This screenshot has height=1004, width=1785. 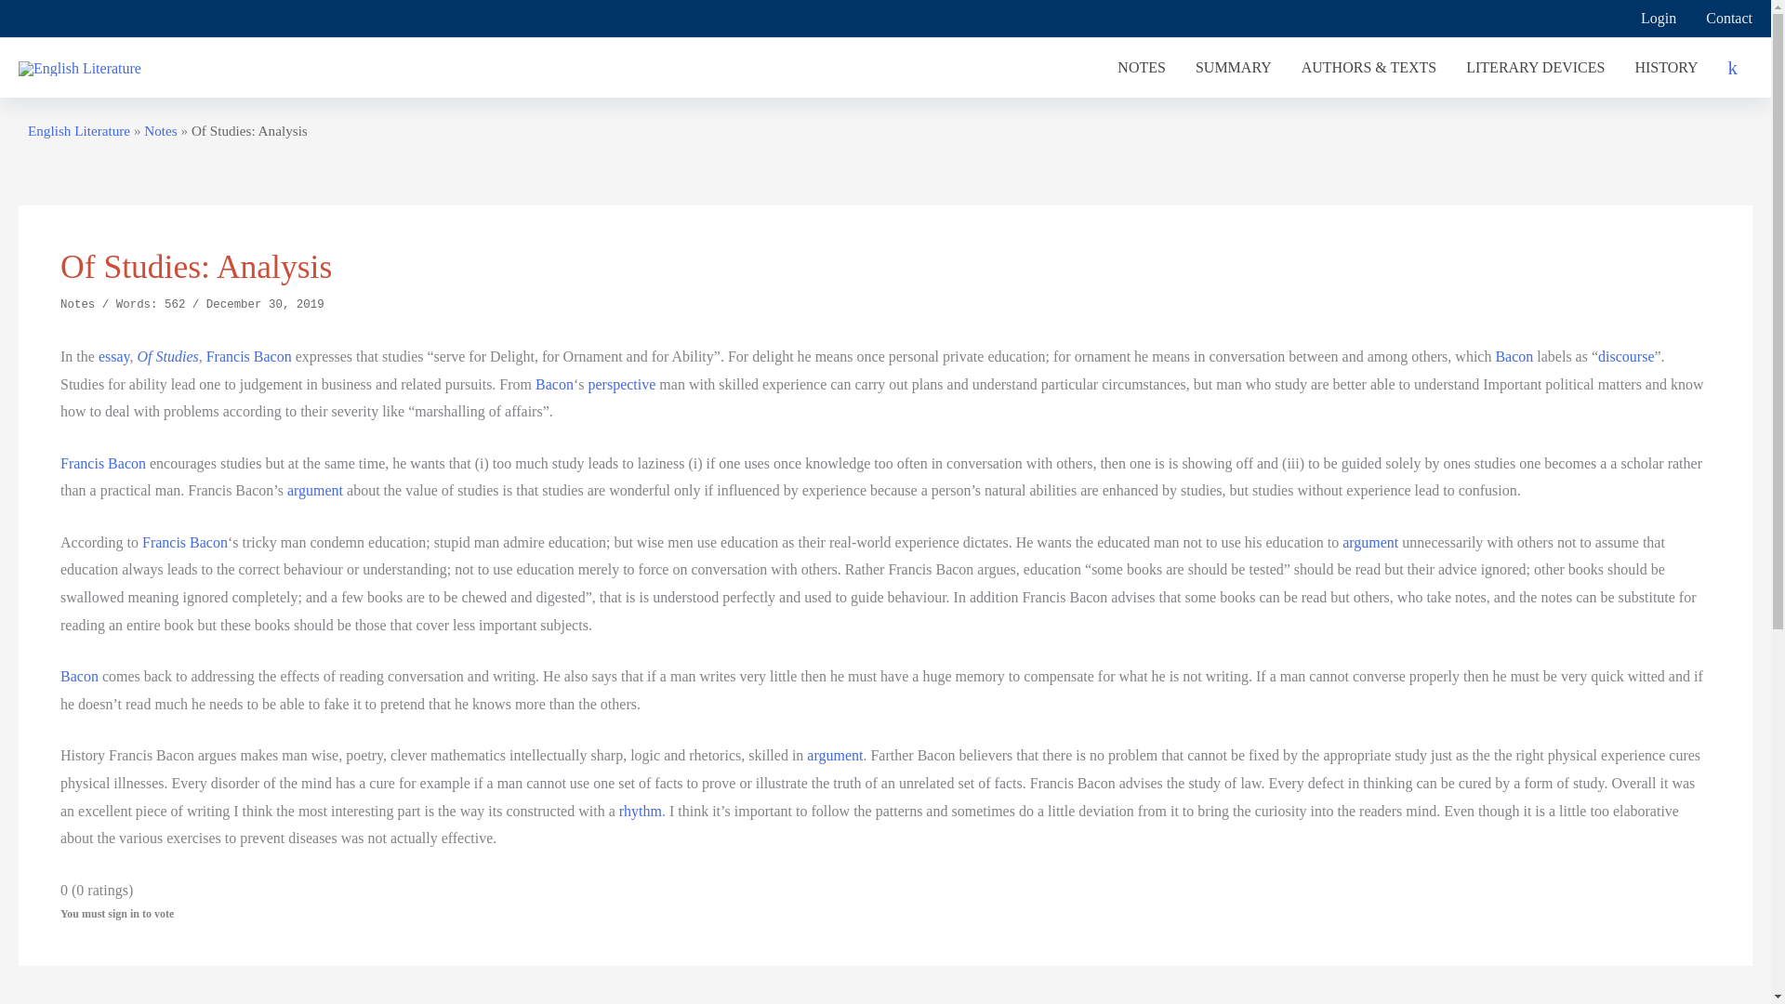 What do you see at coordinates (554, 385) in the screenshot?
I see `Bacon` at bounding box center [554, 385].